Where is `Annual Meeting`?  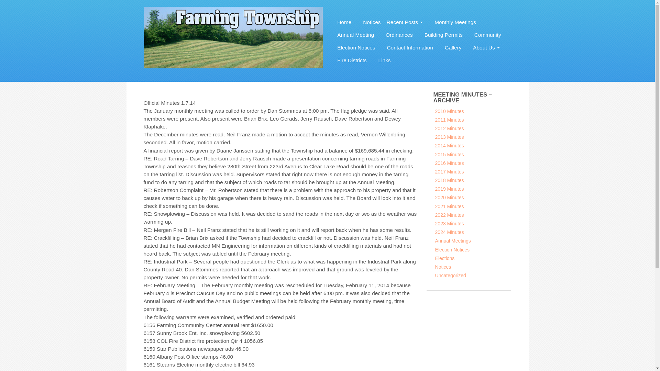
Annual Meeting is located at coordinates (355, 34).